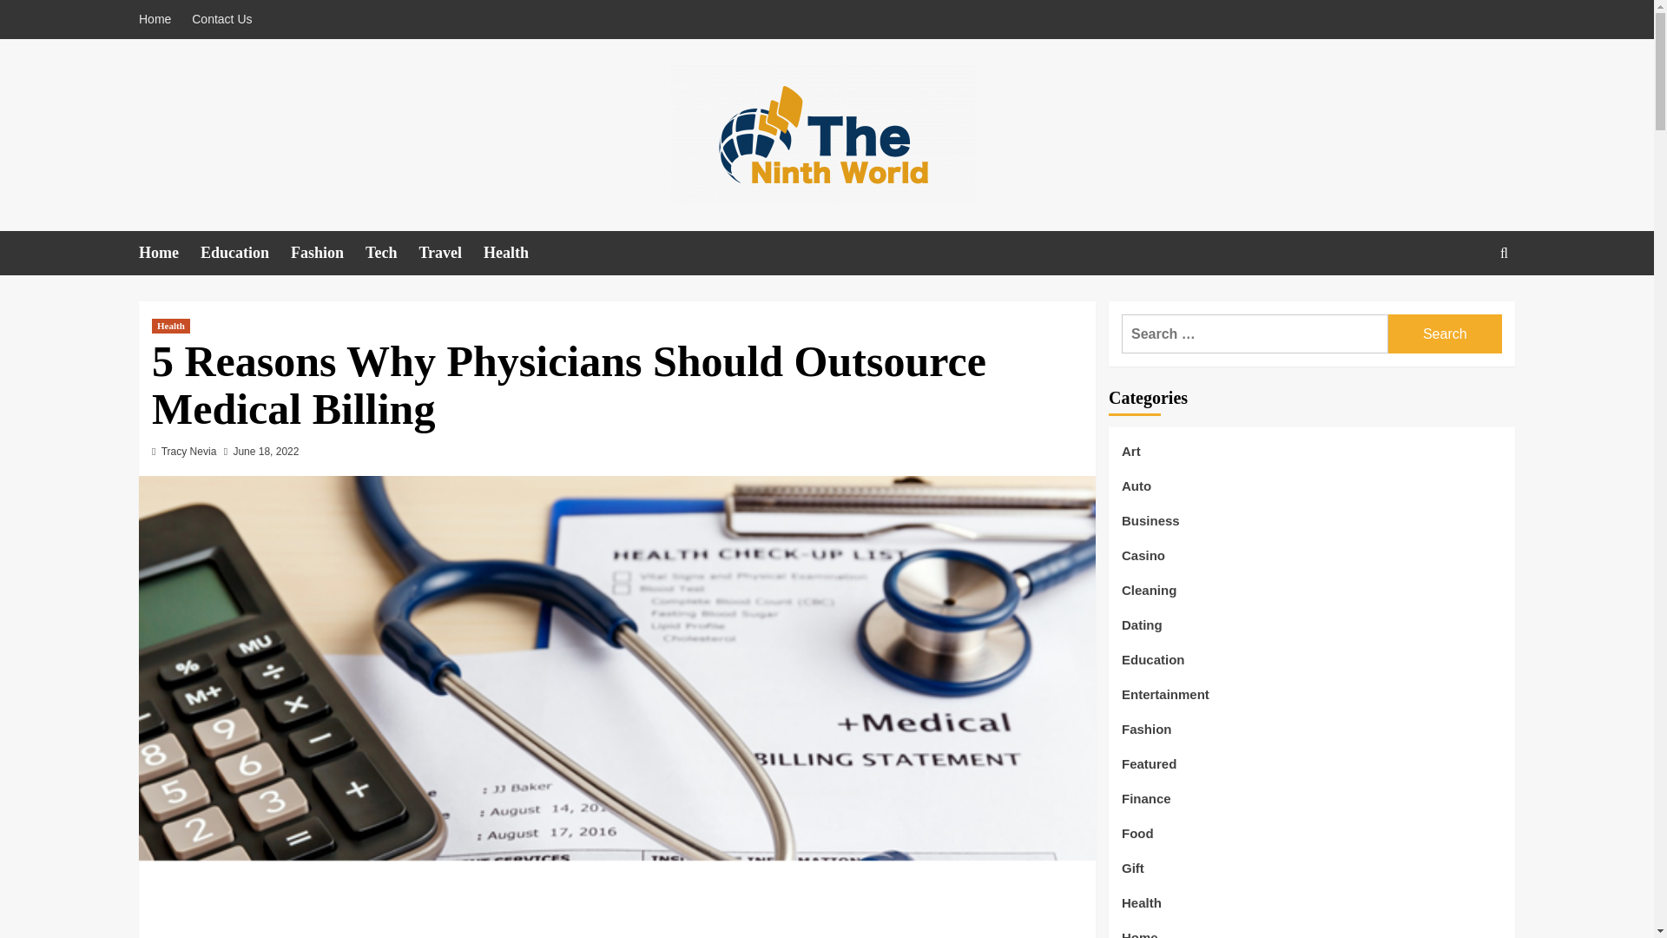 This screenshot has height=938, width=1667. Describe the element at coordinates (327, 253) in the screenshot. I see `Fashion` at that location.